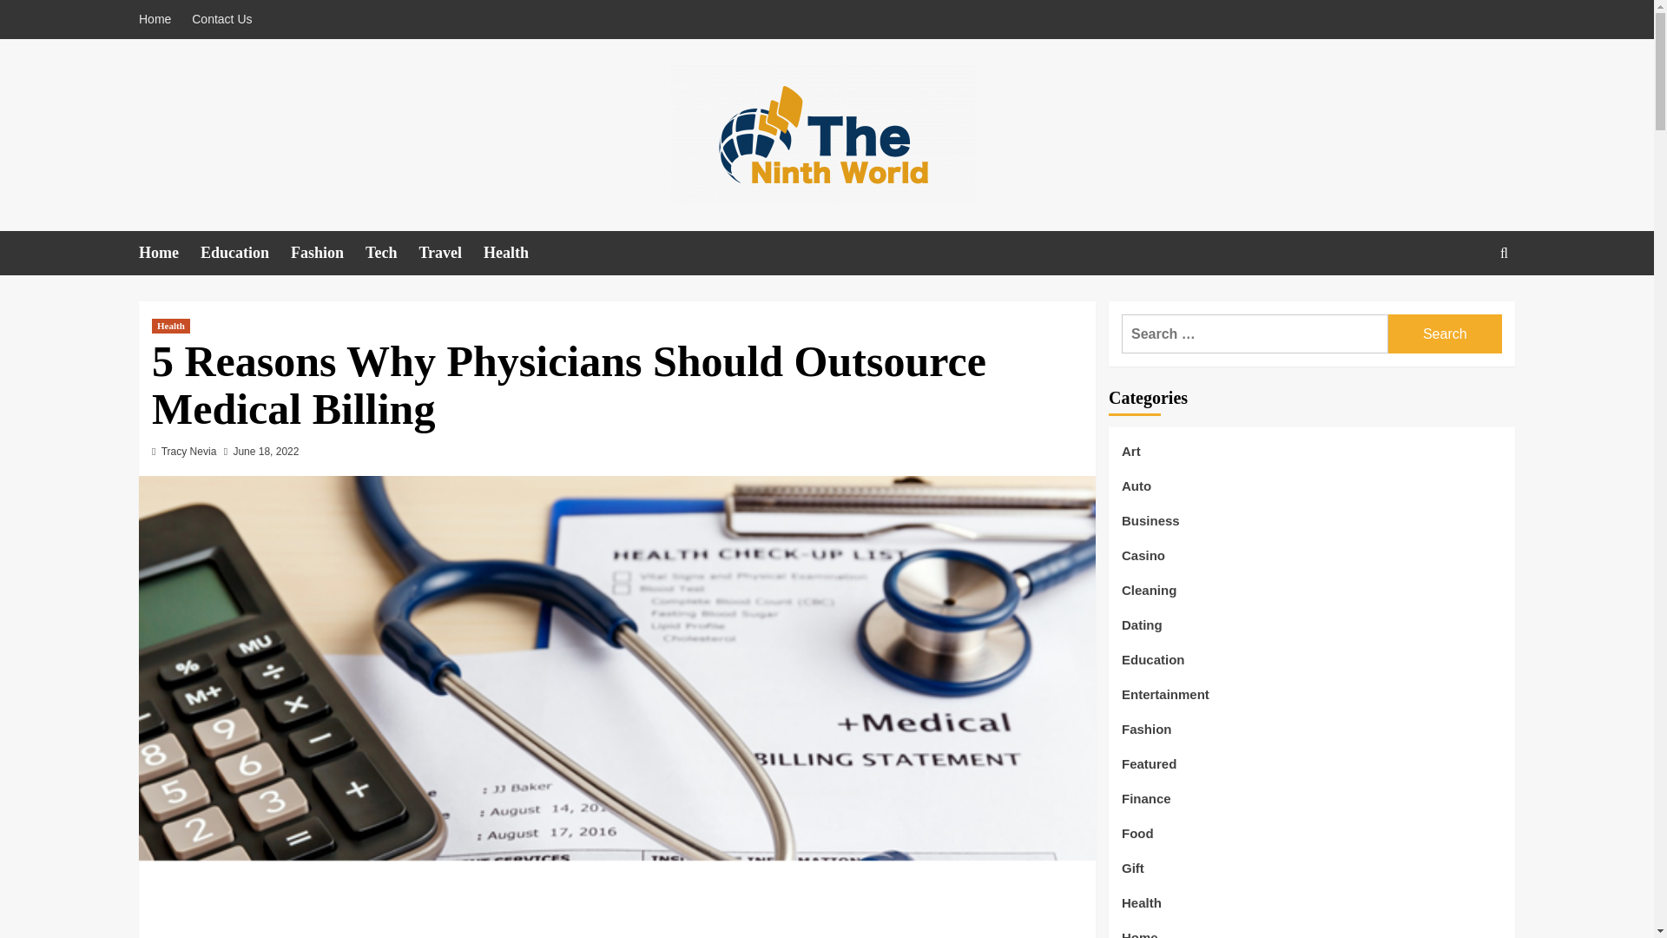 This screenshot has height=938, width=1667. Describe the element at coordinates (327, 253) in the screenshot. I see `Fashion` at that location.